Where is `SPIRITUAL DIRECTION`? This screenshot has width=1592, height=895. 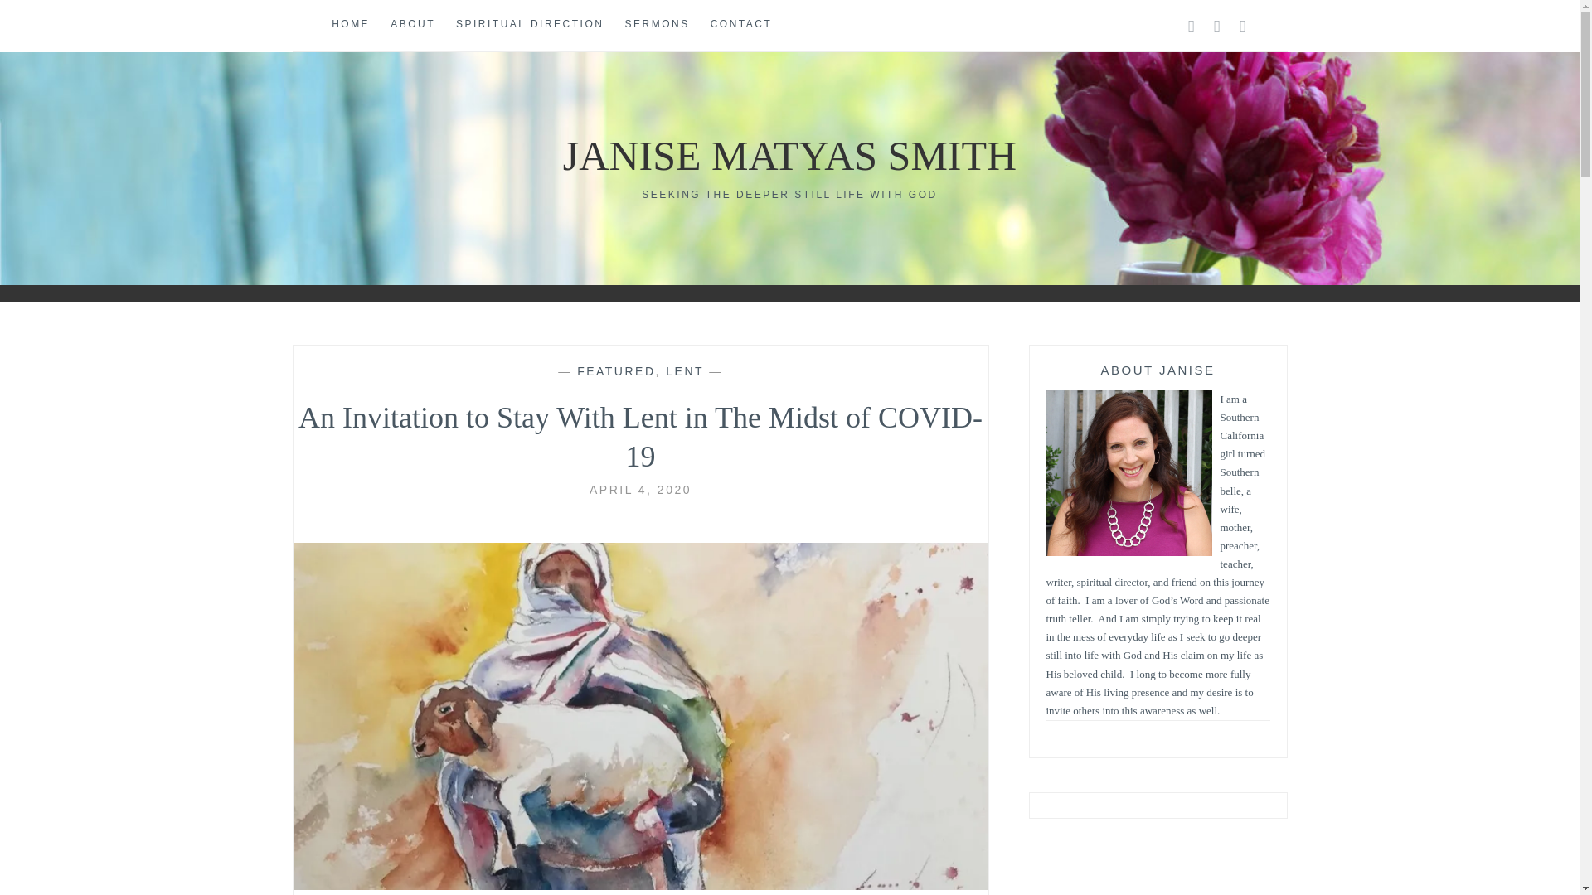 SPIRITUAL DIRECTION is located at coordinates (529, 25).